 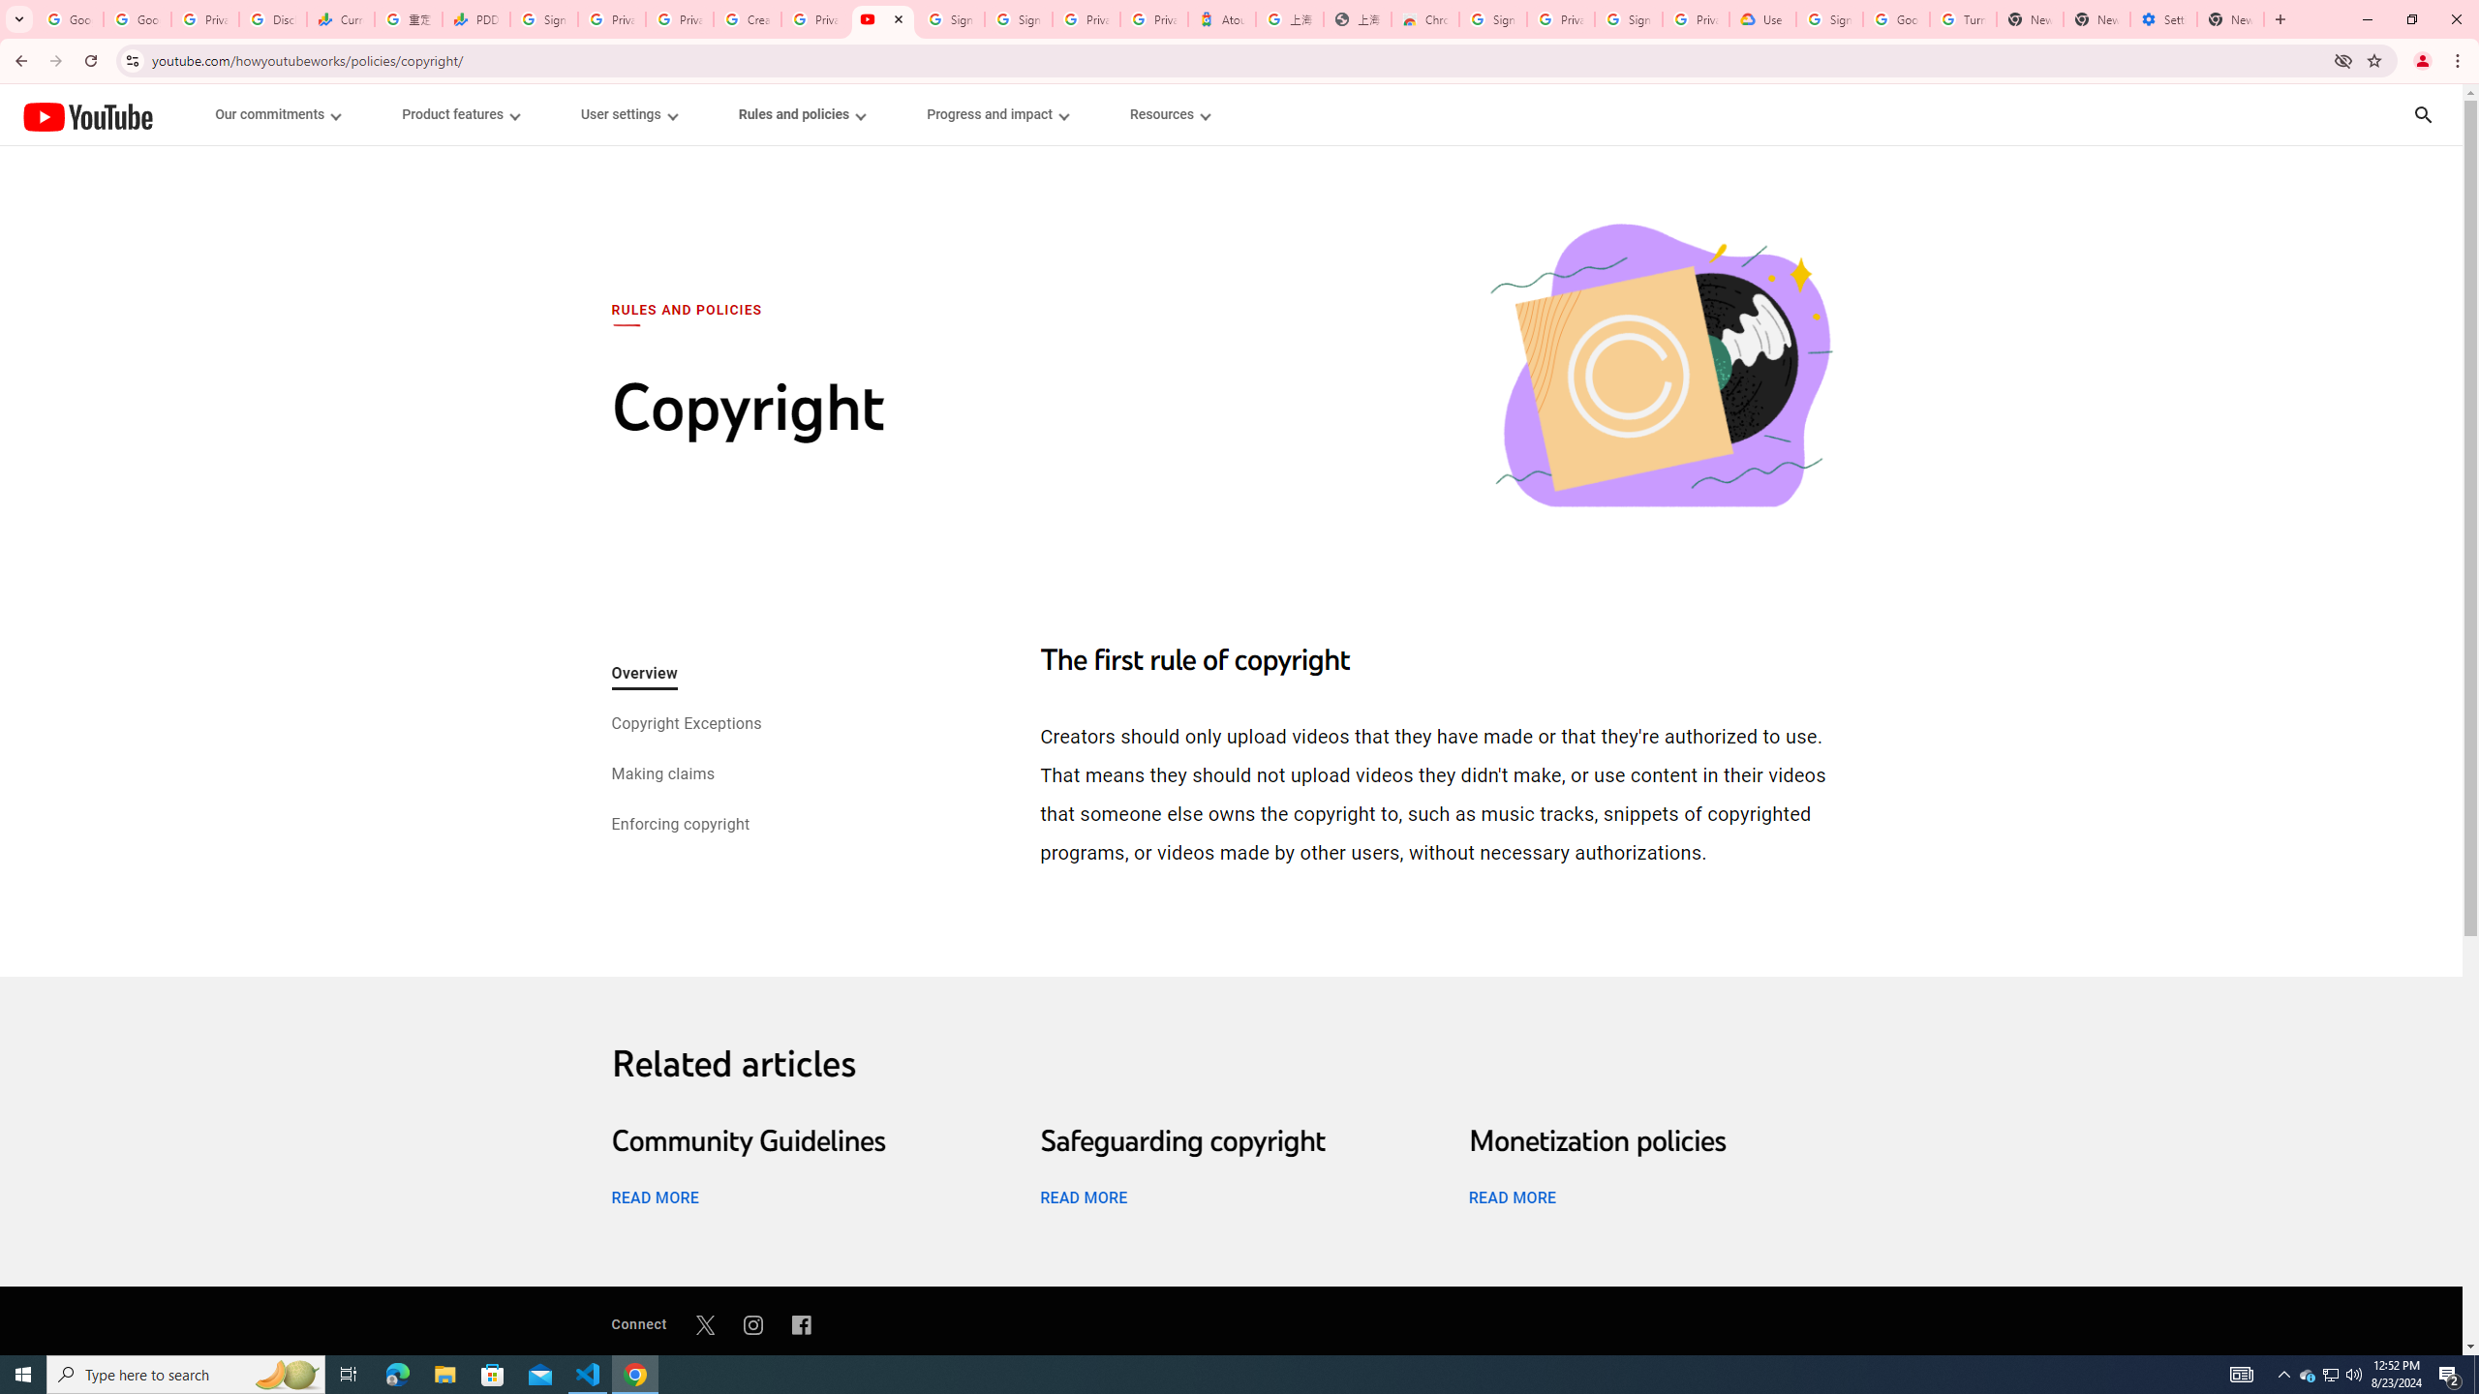 I want to click on Currencies - Google Finance, so click(x=341, y=19).